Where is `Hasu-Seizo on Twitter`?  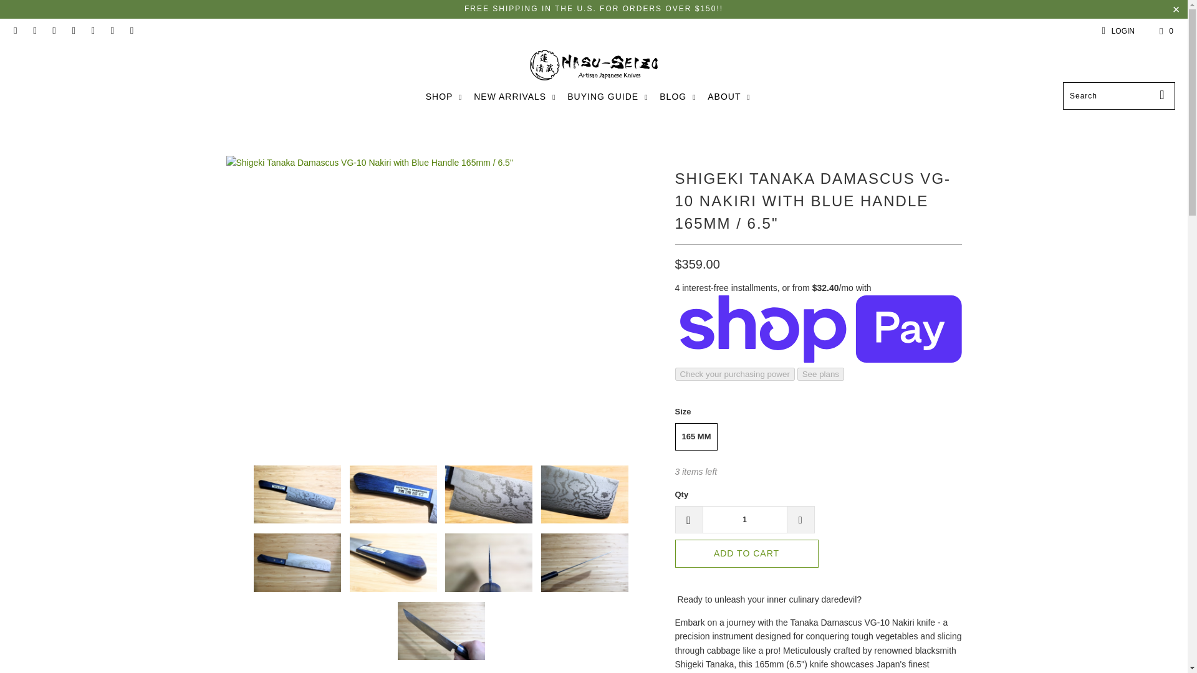
Hasu-Seizo on Twitter is located at coordinates (15, 31).